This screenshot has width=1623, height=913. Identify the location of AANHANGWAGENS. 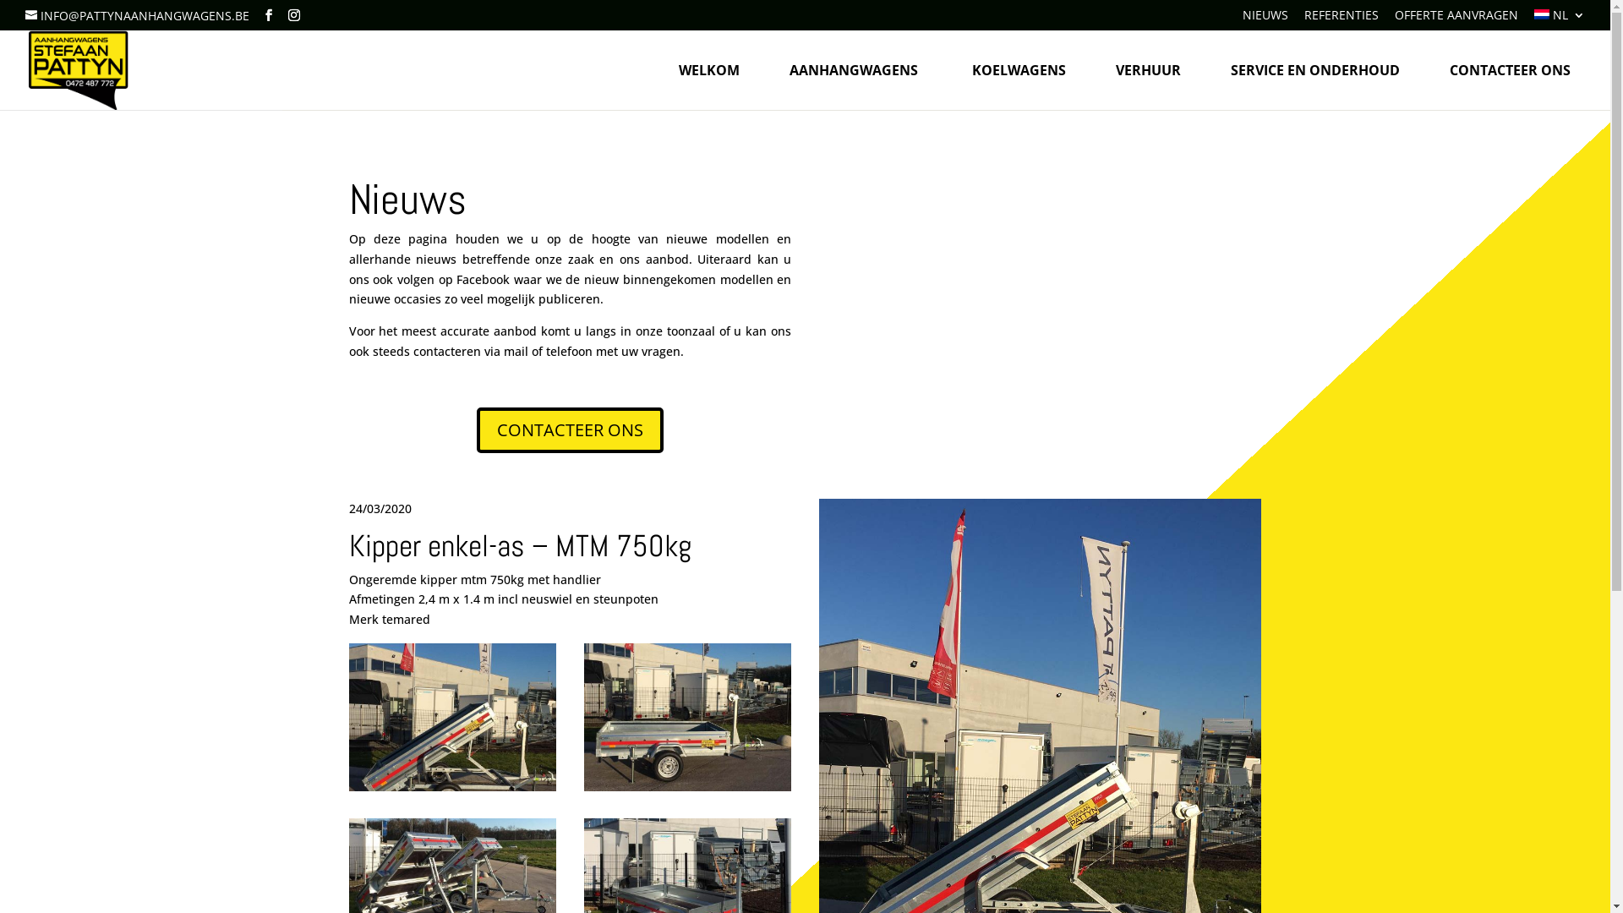
(855, 70).